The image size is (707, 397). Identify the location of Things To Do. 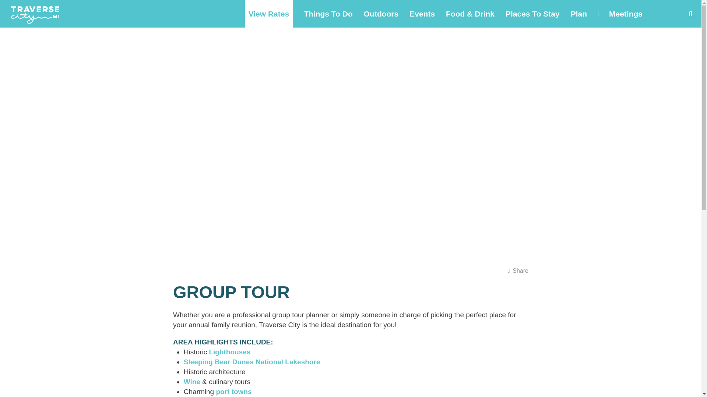
(328, 14).